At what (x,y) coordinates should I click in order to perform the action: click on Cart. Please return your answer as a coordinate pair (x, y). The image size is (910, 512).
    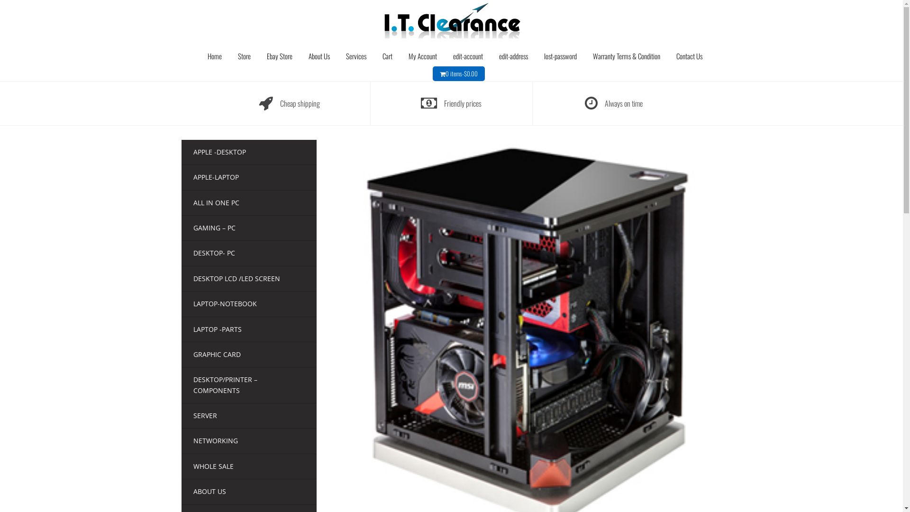
    Looking at the image, I should click on (388, 56).